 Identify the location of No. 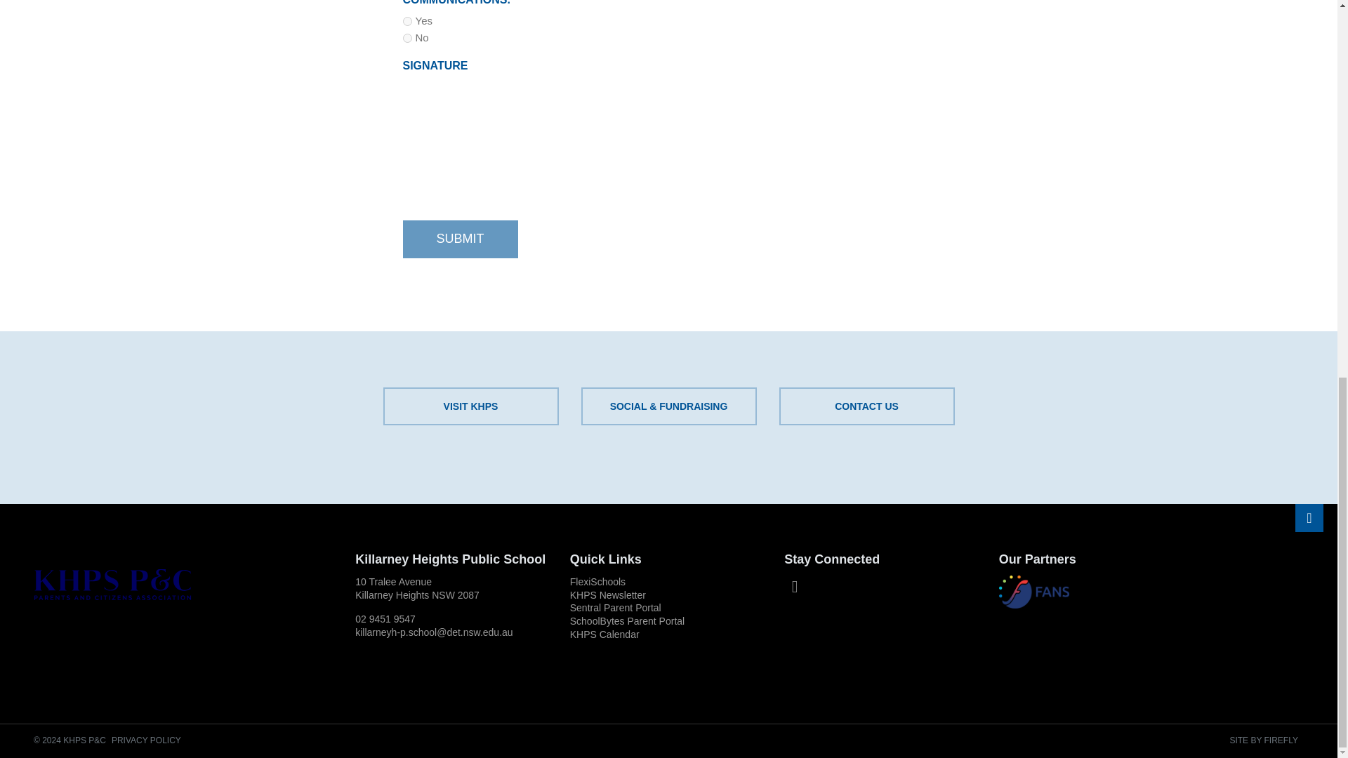
(407, 38).